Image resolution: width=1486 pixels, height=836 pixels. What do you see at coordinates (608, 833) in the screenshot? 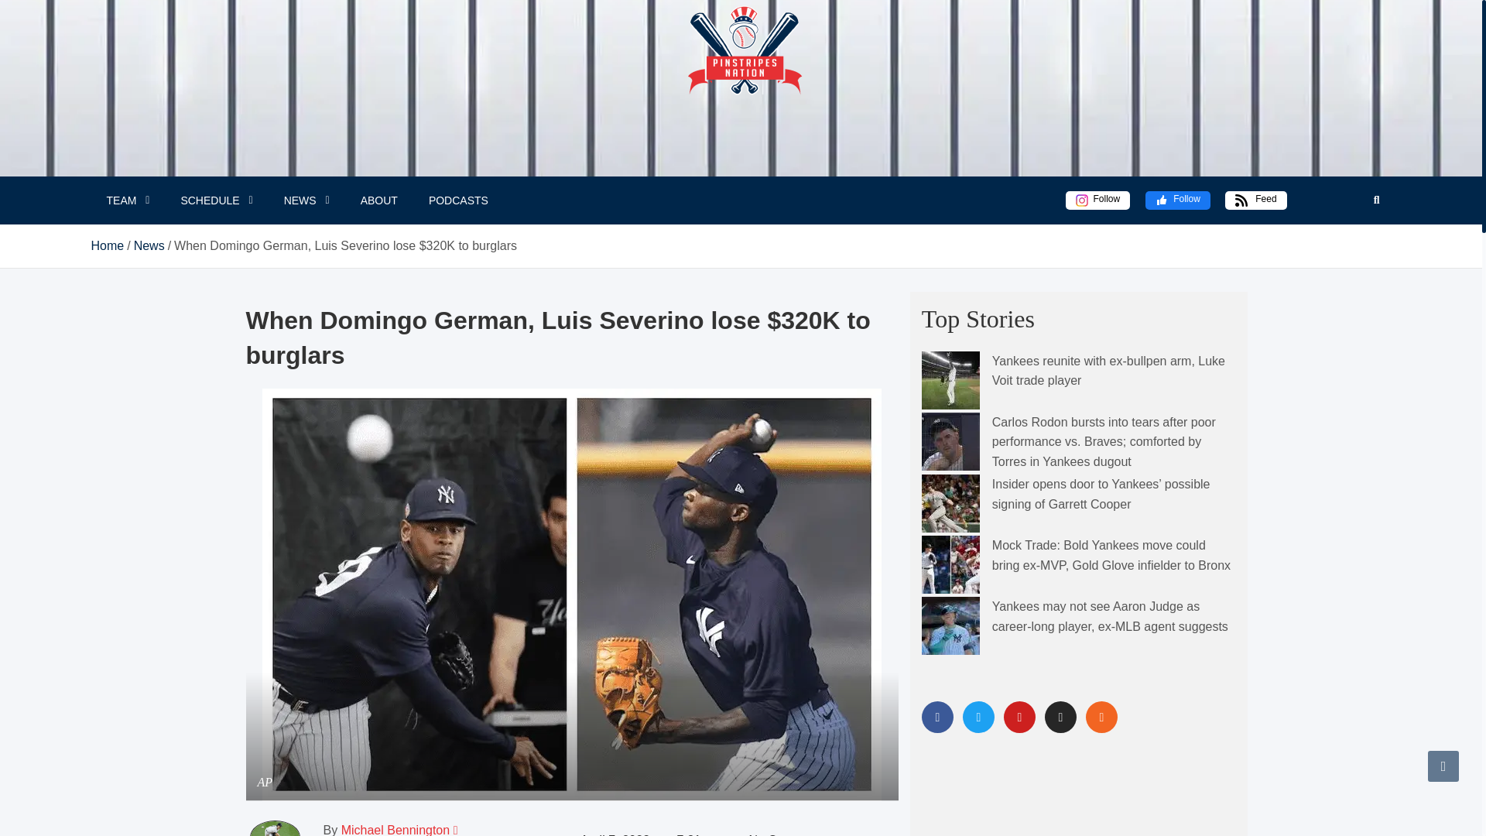
I see `April 7, 2023` at bounding box center [608, 833].